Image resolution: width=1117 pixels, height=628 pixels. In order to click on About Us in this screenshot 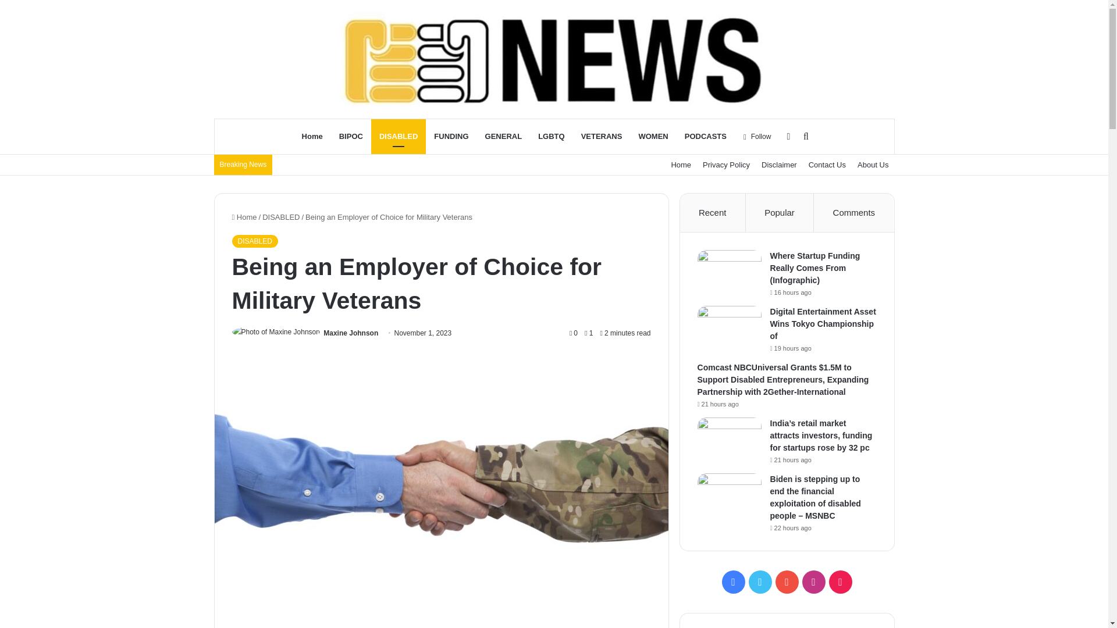, I will do `click(873, 165)`.